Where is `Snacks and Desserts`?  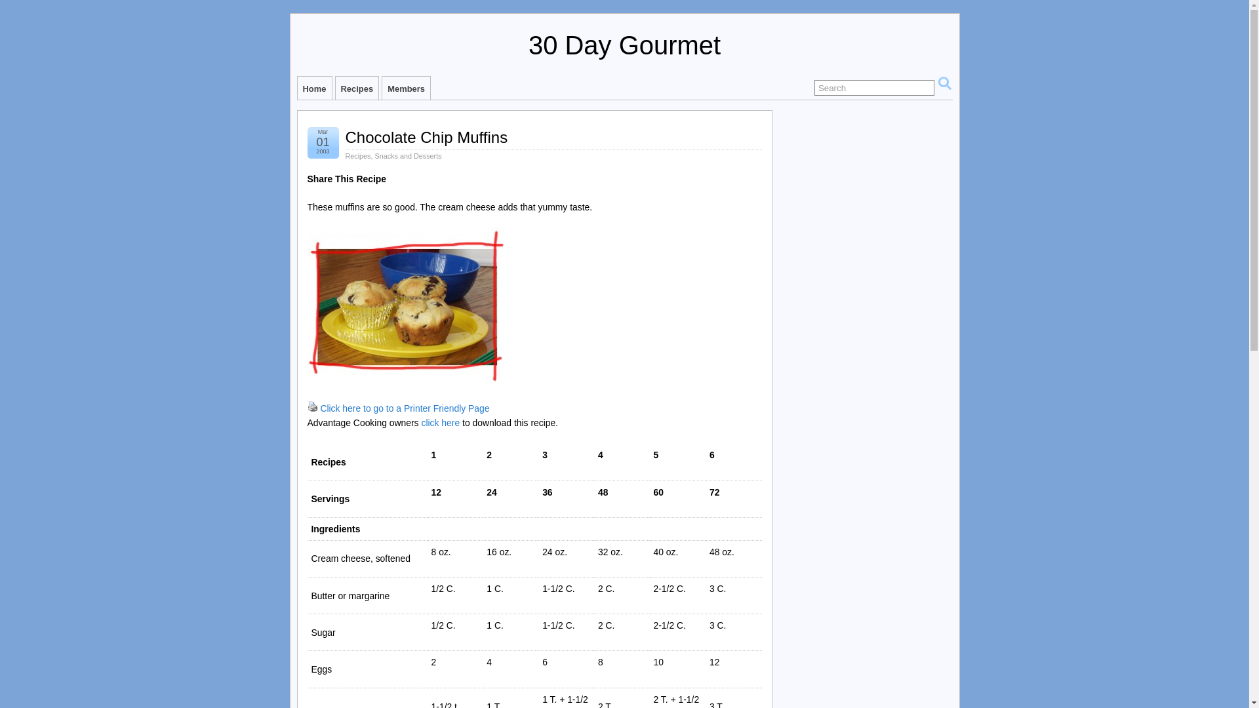 Snacks and Desserts is located at coordinates (409, 156).